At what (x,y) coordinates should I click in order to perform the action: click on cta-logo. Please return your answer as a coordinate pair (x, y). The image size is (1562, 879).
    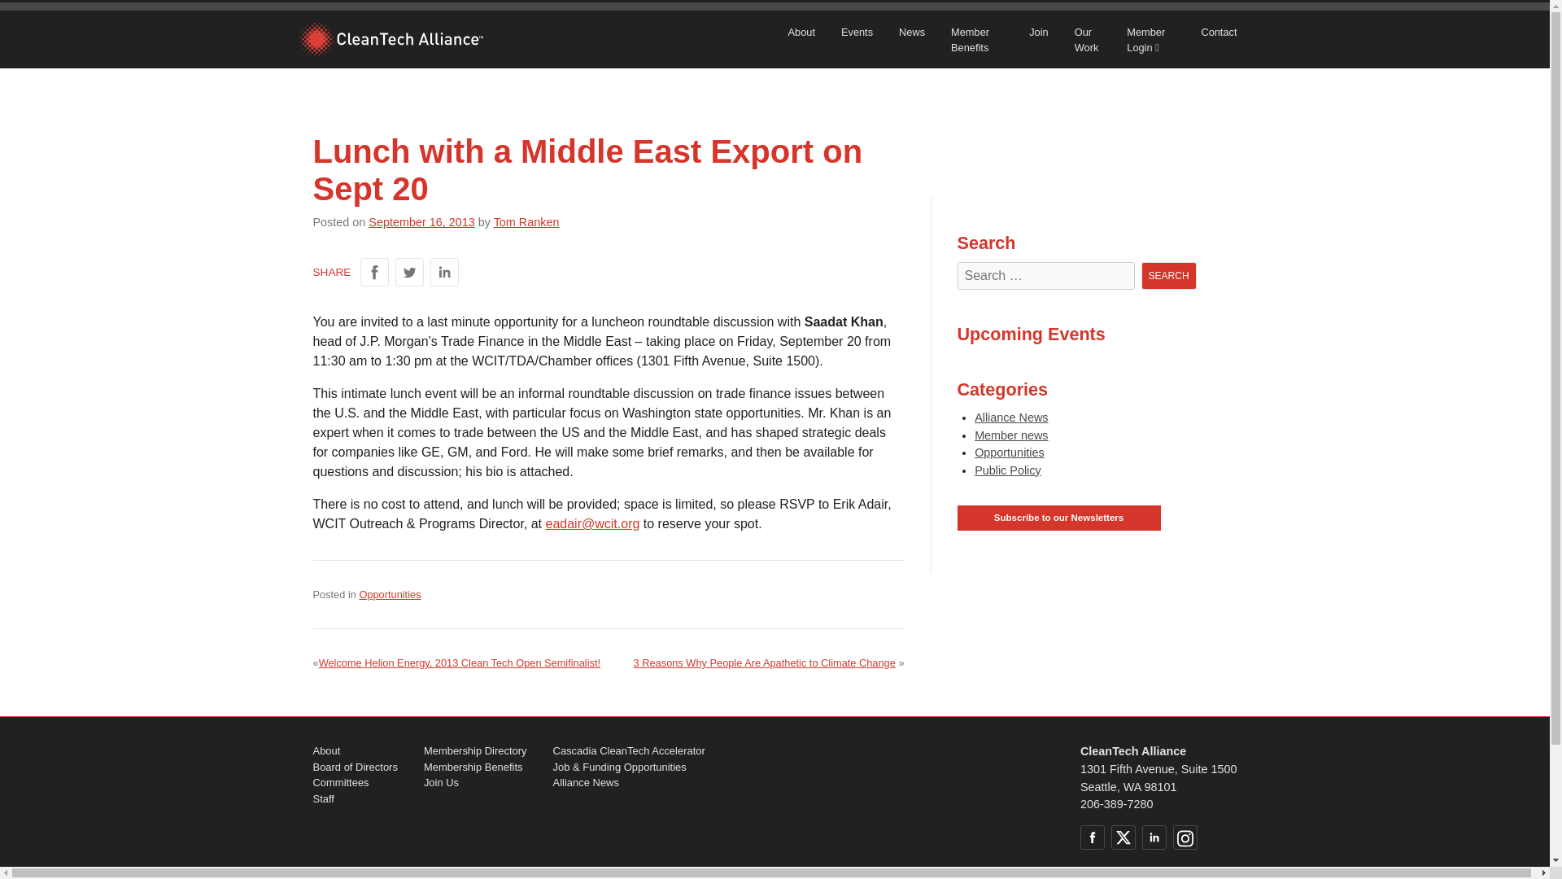
    Looking at the image, I should click on (390, 39).